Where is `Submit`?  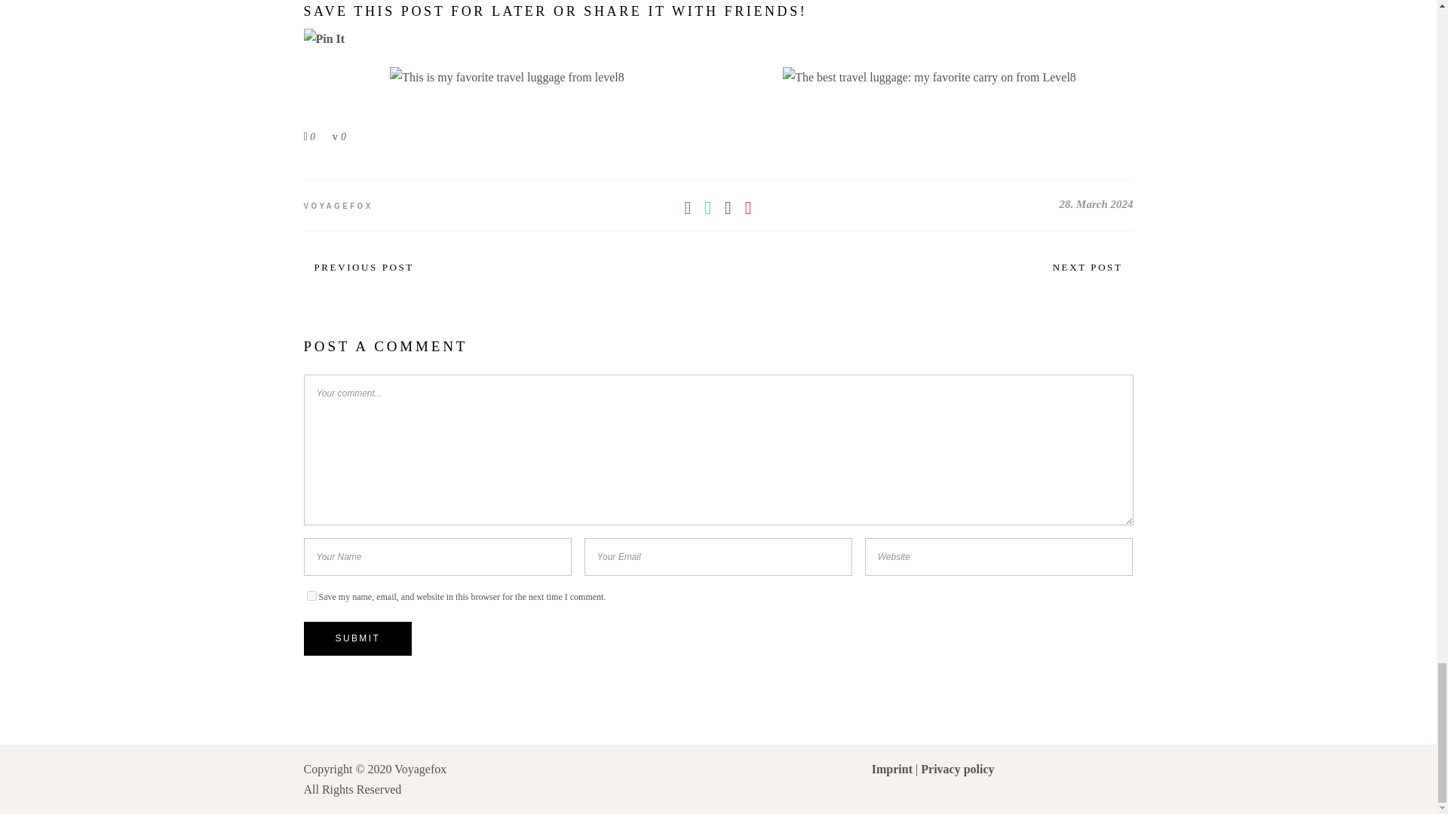
Submit is located at coordinates (357, 639).